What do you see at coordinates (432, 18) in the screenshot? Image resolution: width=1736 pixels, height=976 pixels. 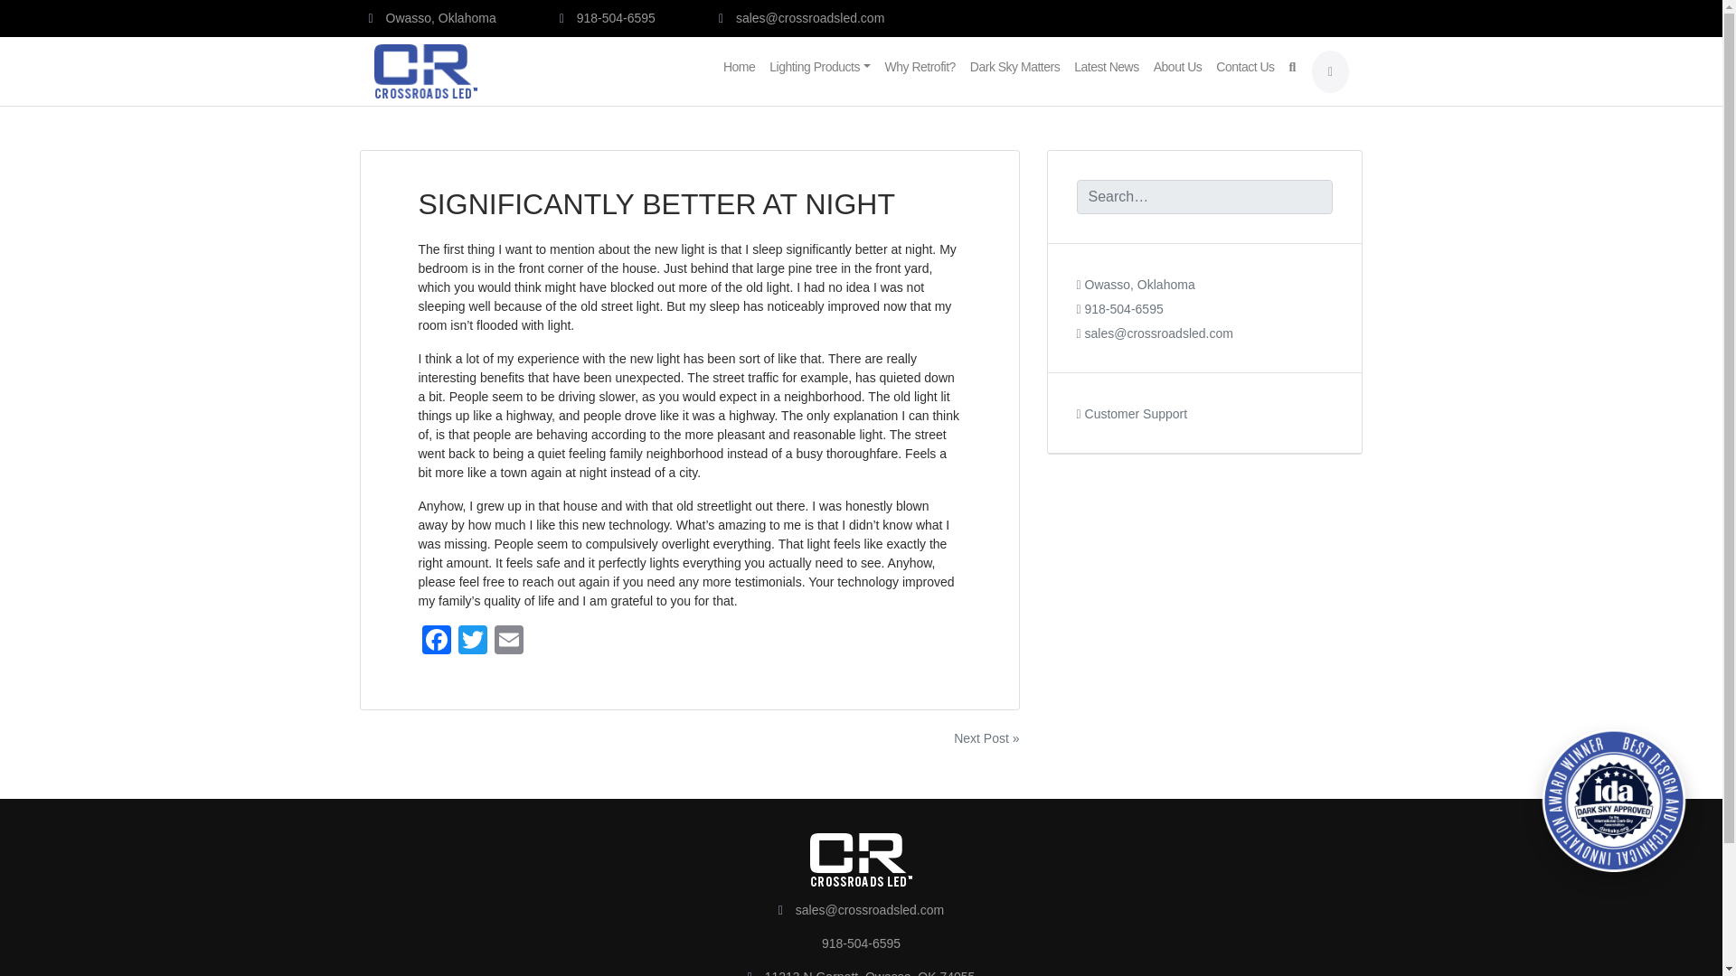 I see `Owasso, Oklahoma` at bounding box center [432, 18].